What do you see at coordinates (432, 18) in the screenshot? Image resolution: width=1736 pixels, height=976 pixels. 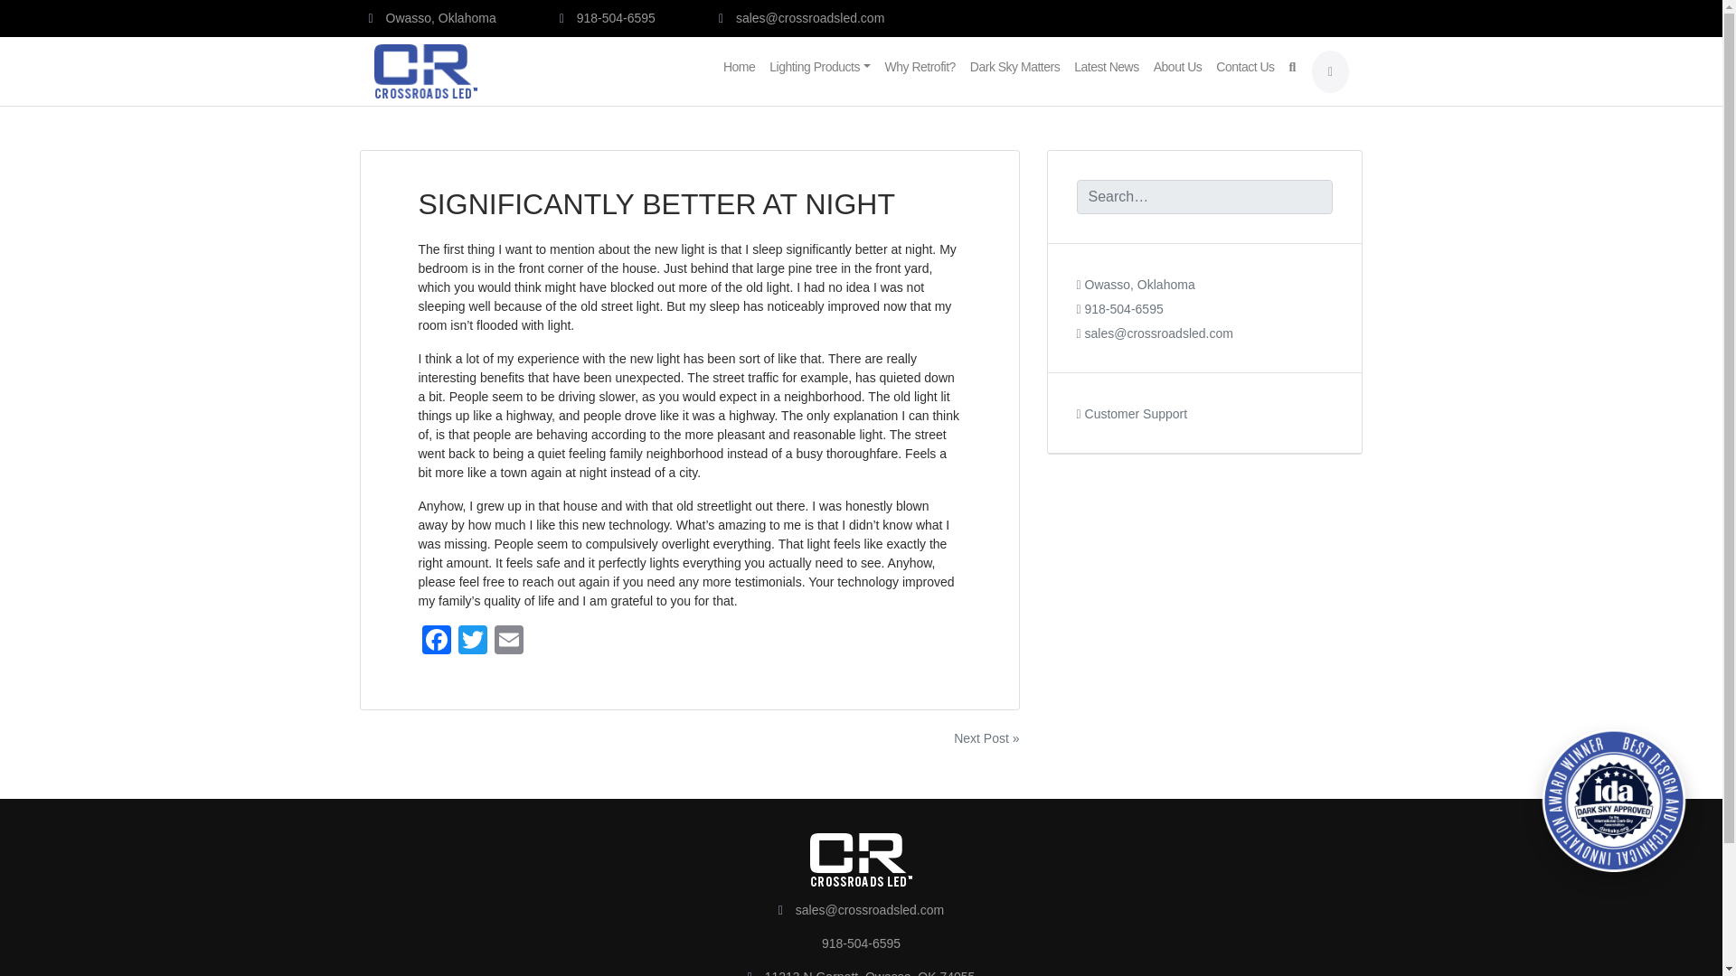 I see `Owasso, Oklahoma` at bounding box center [432, 18].